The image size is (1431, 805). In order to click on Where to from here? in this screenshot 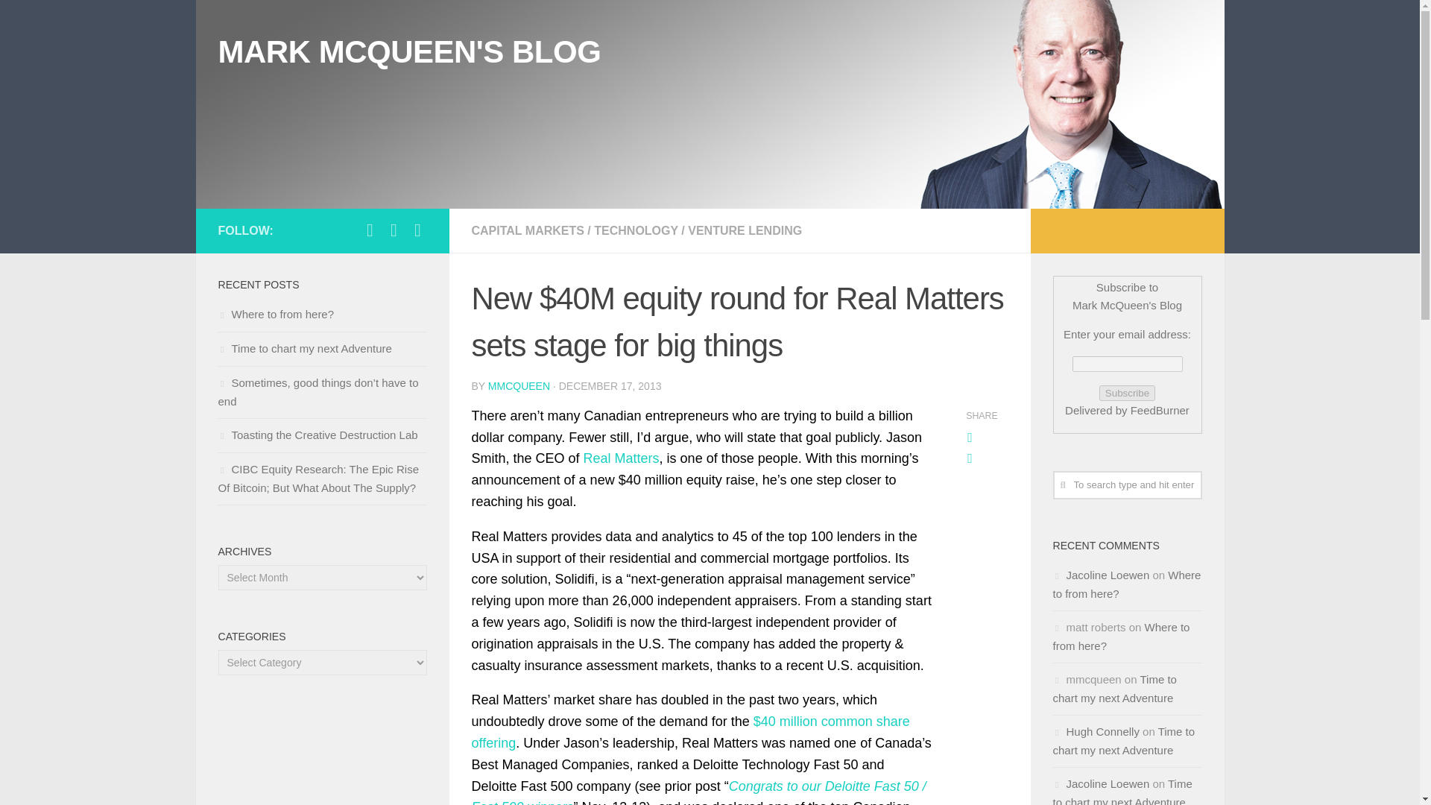, I will do `click(1125, 584)`.